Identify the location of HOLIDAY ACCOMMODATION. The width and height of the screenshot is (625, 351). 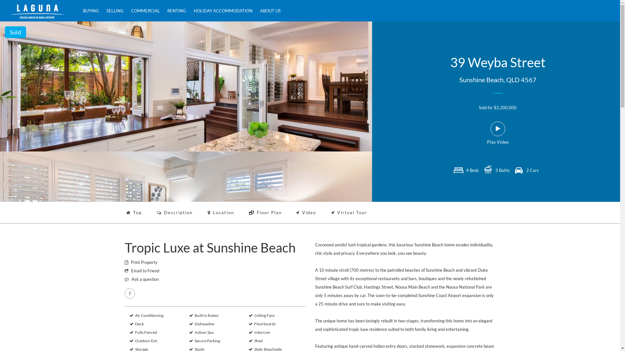
(223, 11).